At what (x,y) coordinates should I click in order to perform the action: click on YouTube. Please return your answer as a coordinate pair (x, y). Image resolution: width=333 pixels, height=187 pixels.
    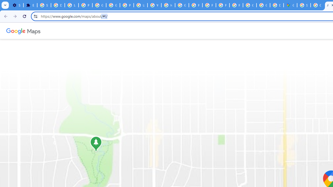
    Looking at the image, I should click on (154, 5).